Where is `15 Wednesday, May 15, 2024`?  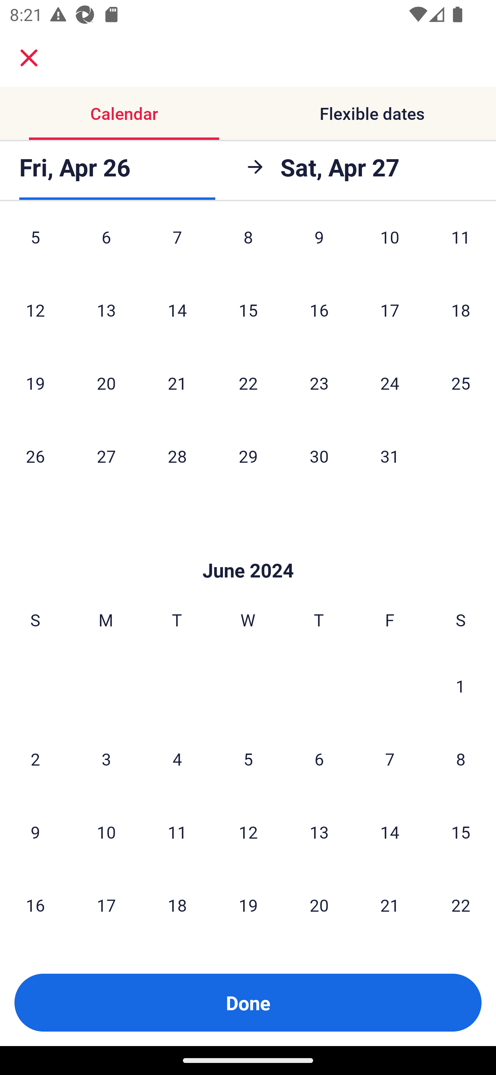 15 Wednesday, May 15, 2024 is located at coordinates (248, 309).